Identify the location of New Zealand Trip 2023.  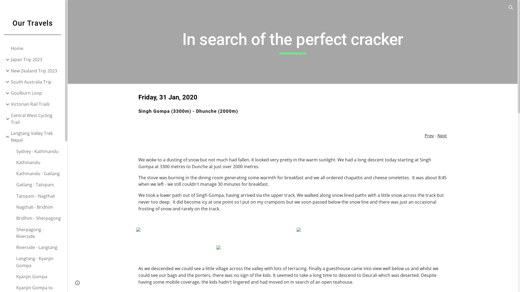
(36, 71).